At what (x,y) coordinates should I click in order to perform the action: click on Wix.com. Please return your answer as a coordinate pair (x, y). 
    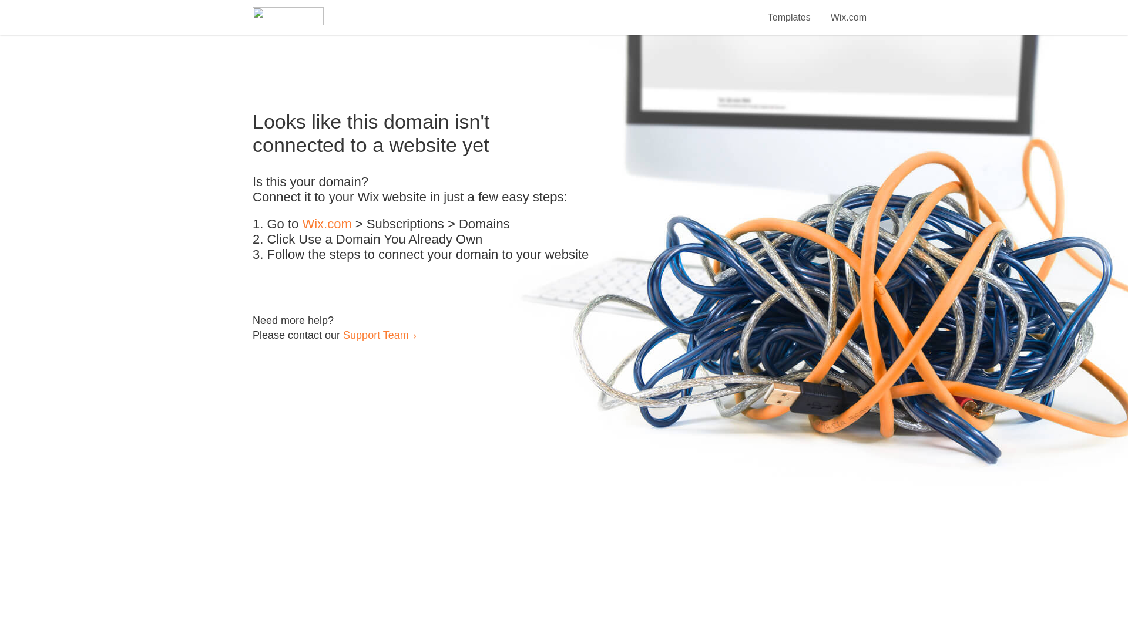
    Looking at the image, I should click on (327, 224).